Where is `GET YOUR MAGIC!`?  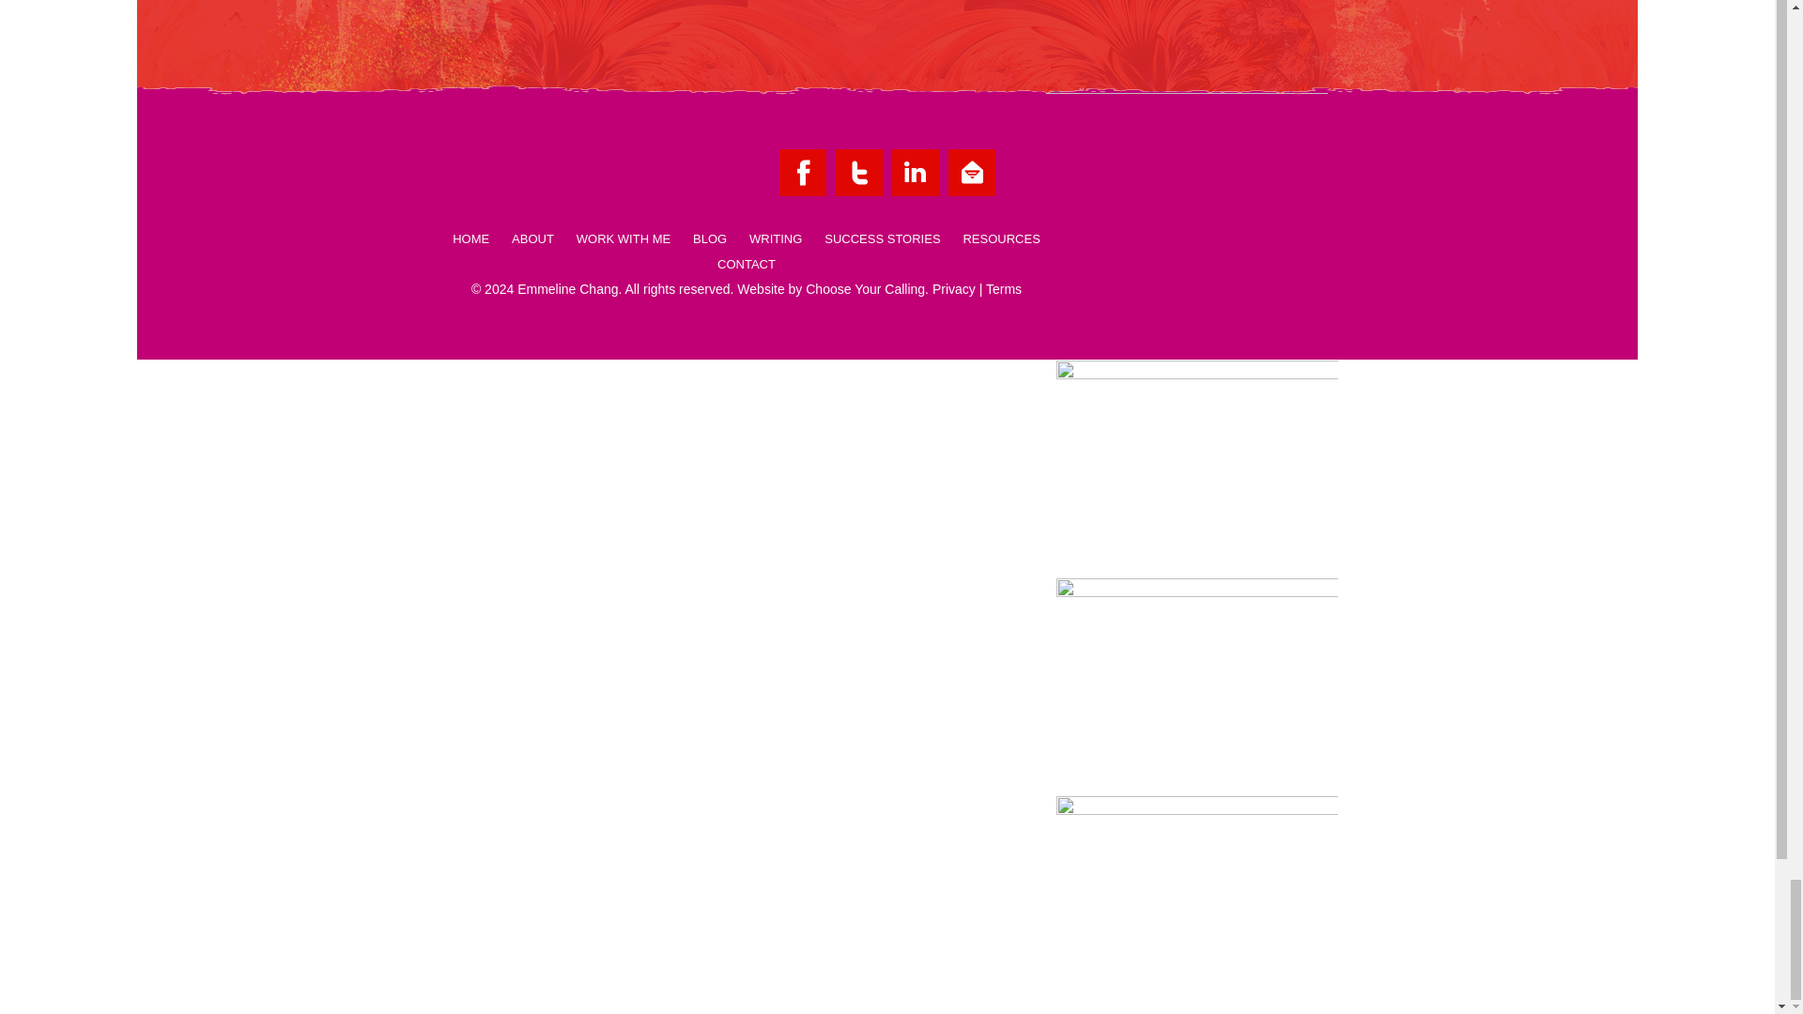 GET YOUR MAGIC! is located at coordinates (1170, 15).